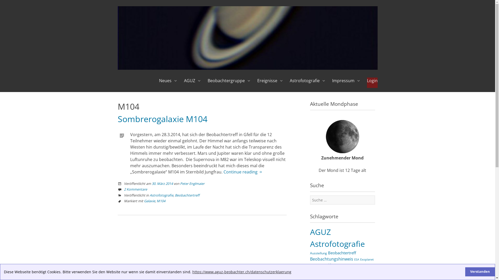 The image size is (499, 280). Describe the element at coordinates (370, 266) in the screenshot. I see `Komet` at that location.